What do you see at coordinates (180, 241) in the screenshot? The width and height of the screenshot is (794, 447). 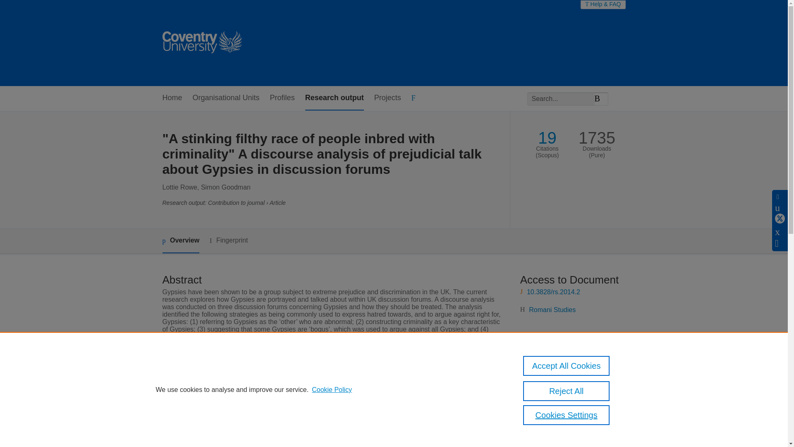 I see `Overview` at bounding box center [180, 241].